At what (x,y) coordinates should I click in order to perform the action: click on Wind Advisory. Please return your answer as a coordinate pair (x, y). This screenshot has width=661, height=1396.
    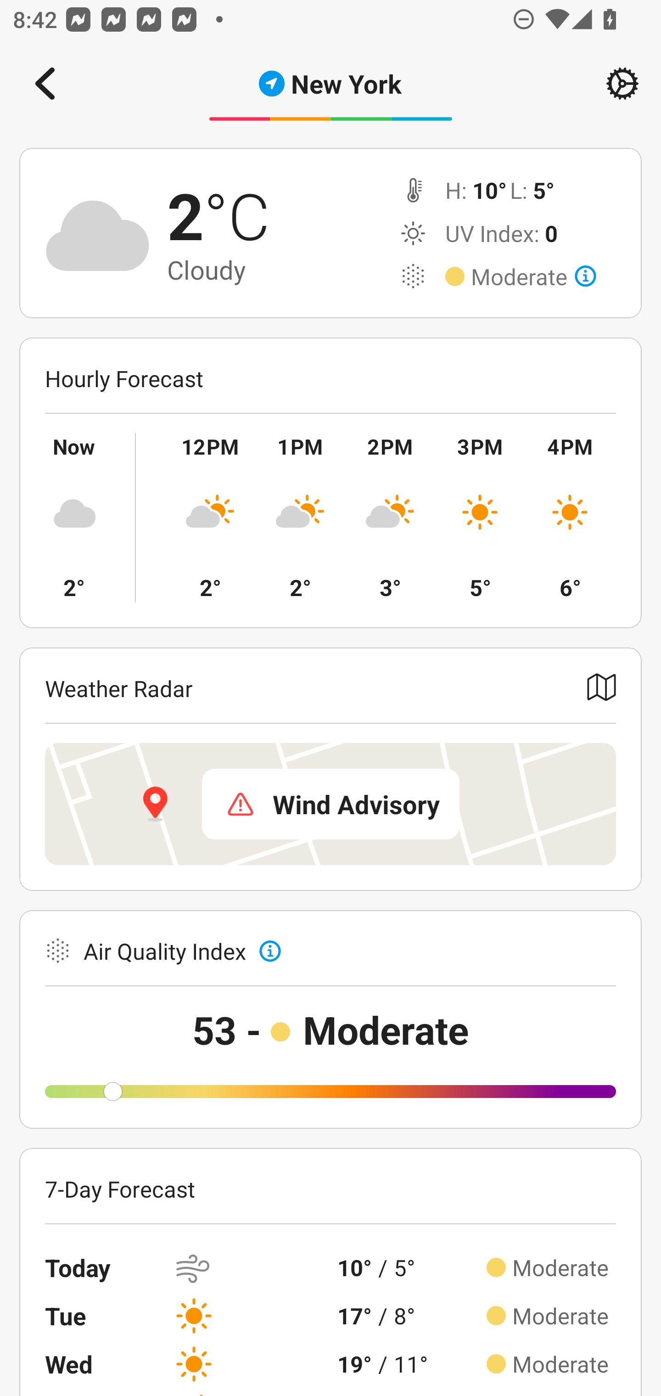
    Looking at the image, I should click on (330, 804).